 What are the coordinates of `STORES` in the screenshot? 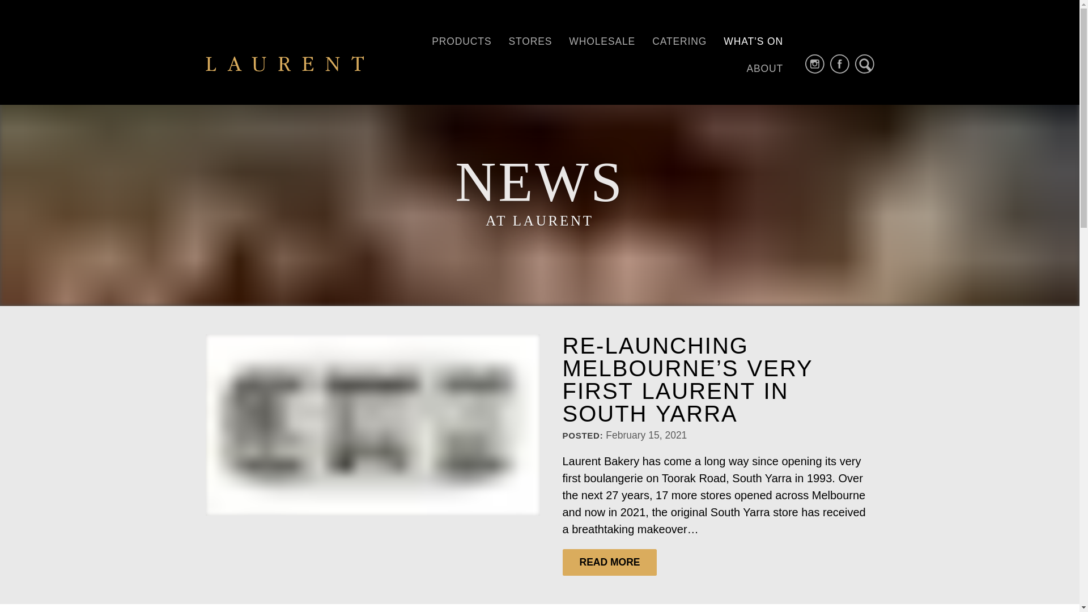 It's located at (530, 42).